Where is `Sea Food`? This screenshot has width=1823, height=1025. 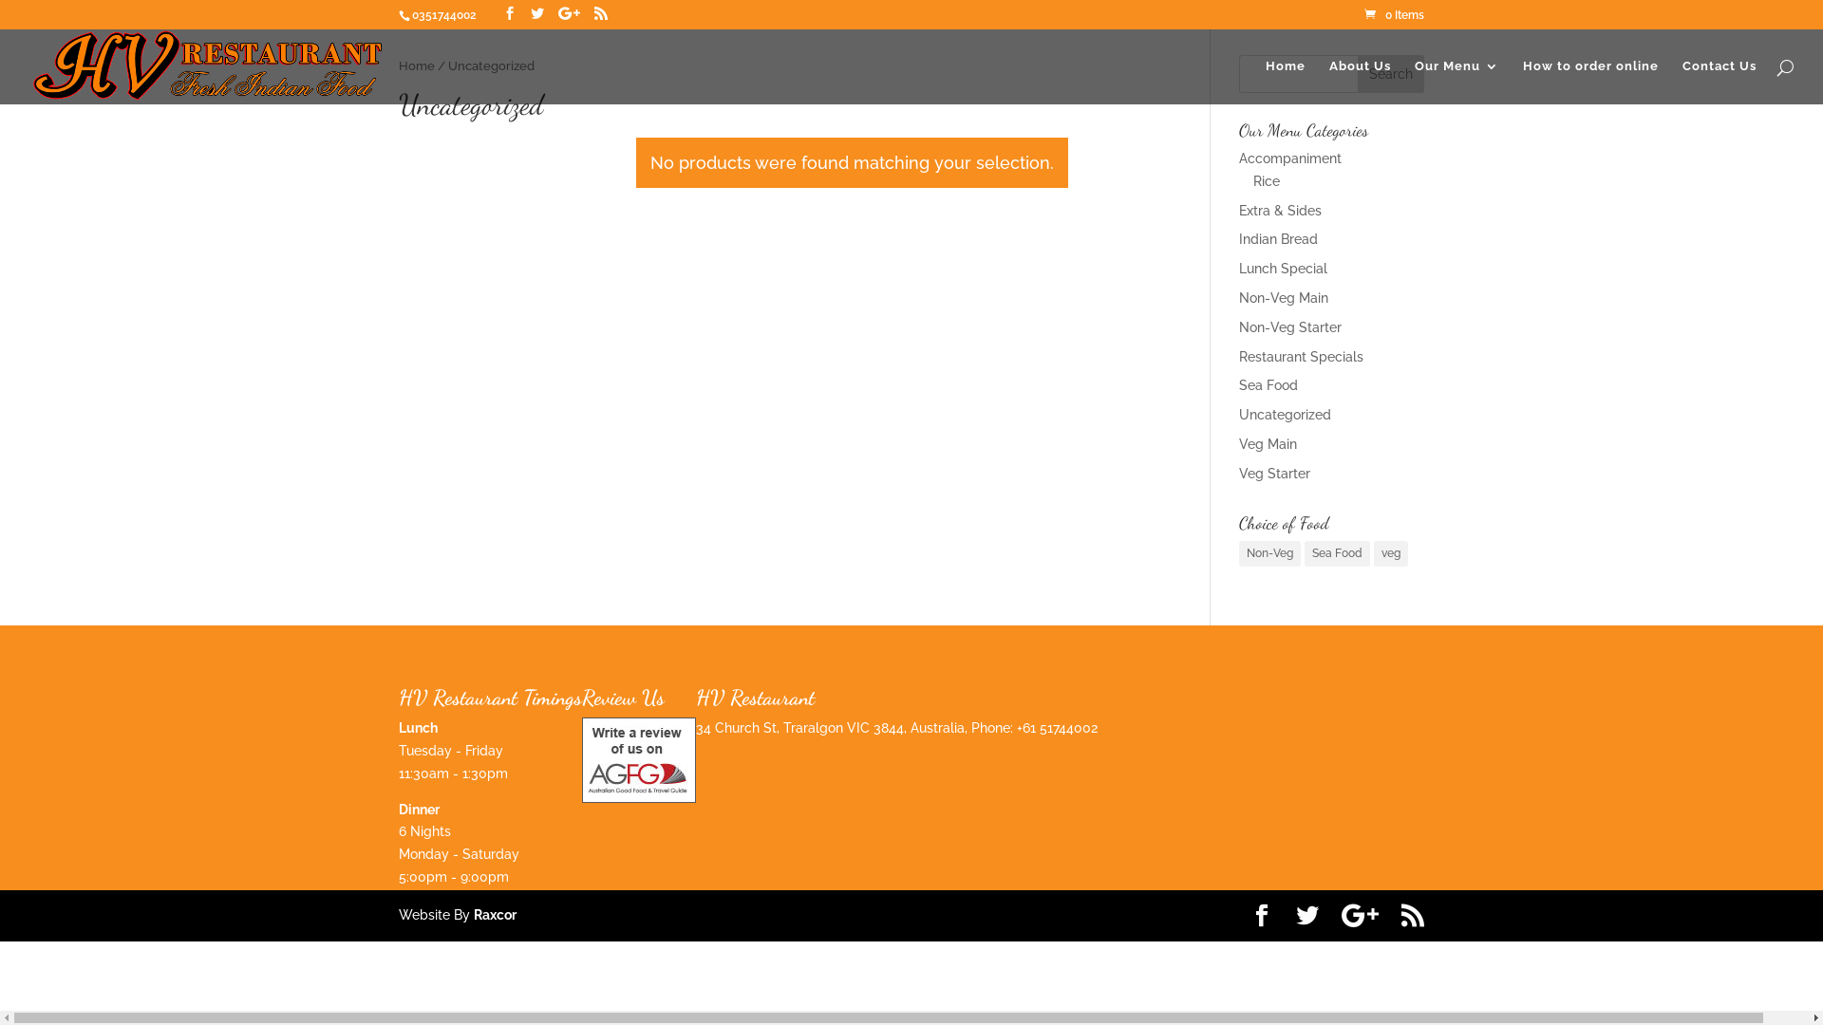
Sea Food is located at coordinates (1269, 385).